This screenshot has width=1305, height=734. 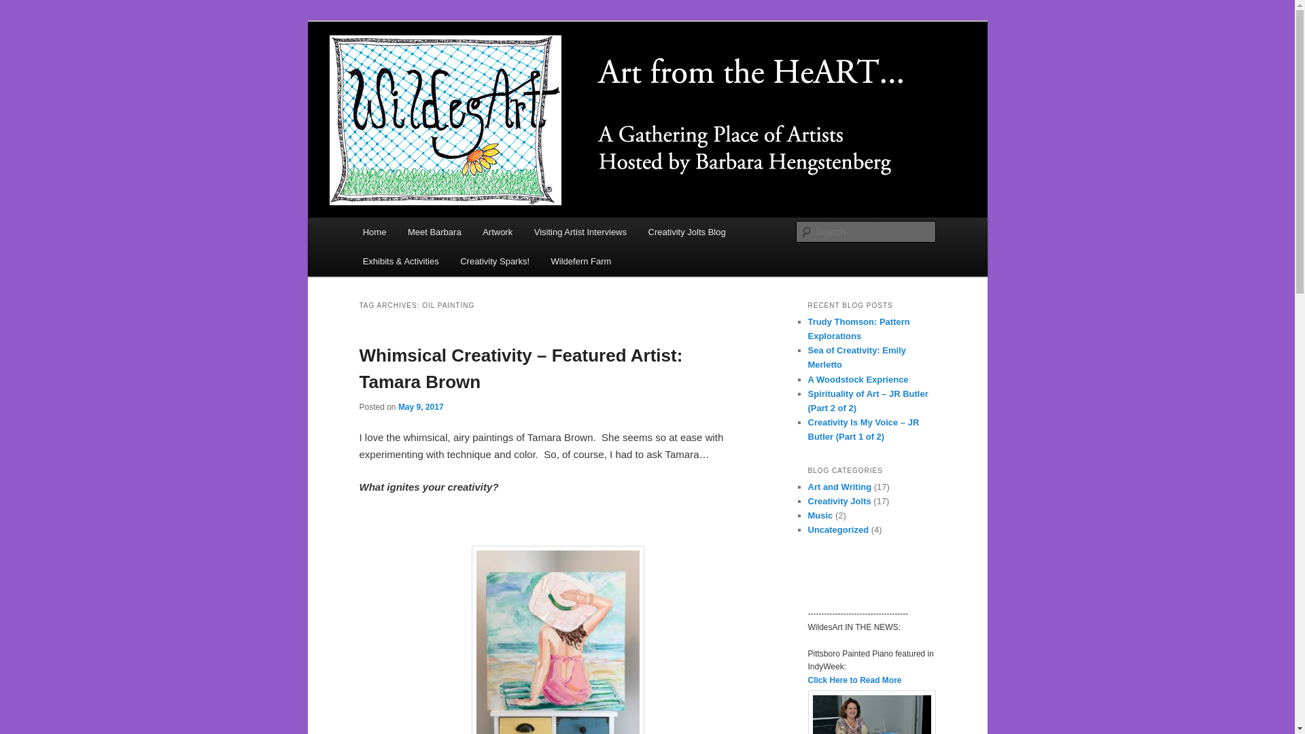 What do you see at coordinates (374, 231) in the screenshot?
I see `Home` at bounding box center [374, 231].